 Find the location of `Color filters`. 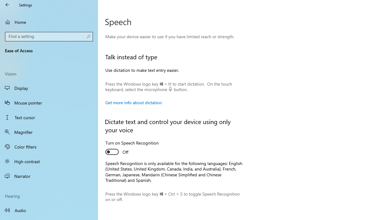

Color filters is located at coordinates (49, 146).